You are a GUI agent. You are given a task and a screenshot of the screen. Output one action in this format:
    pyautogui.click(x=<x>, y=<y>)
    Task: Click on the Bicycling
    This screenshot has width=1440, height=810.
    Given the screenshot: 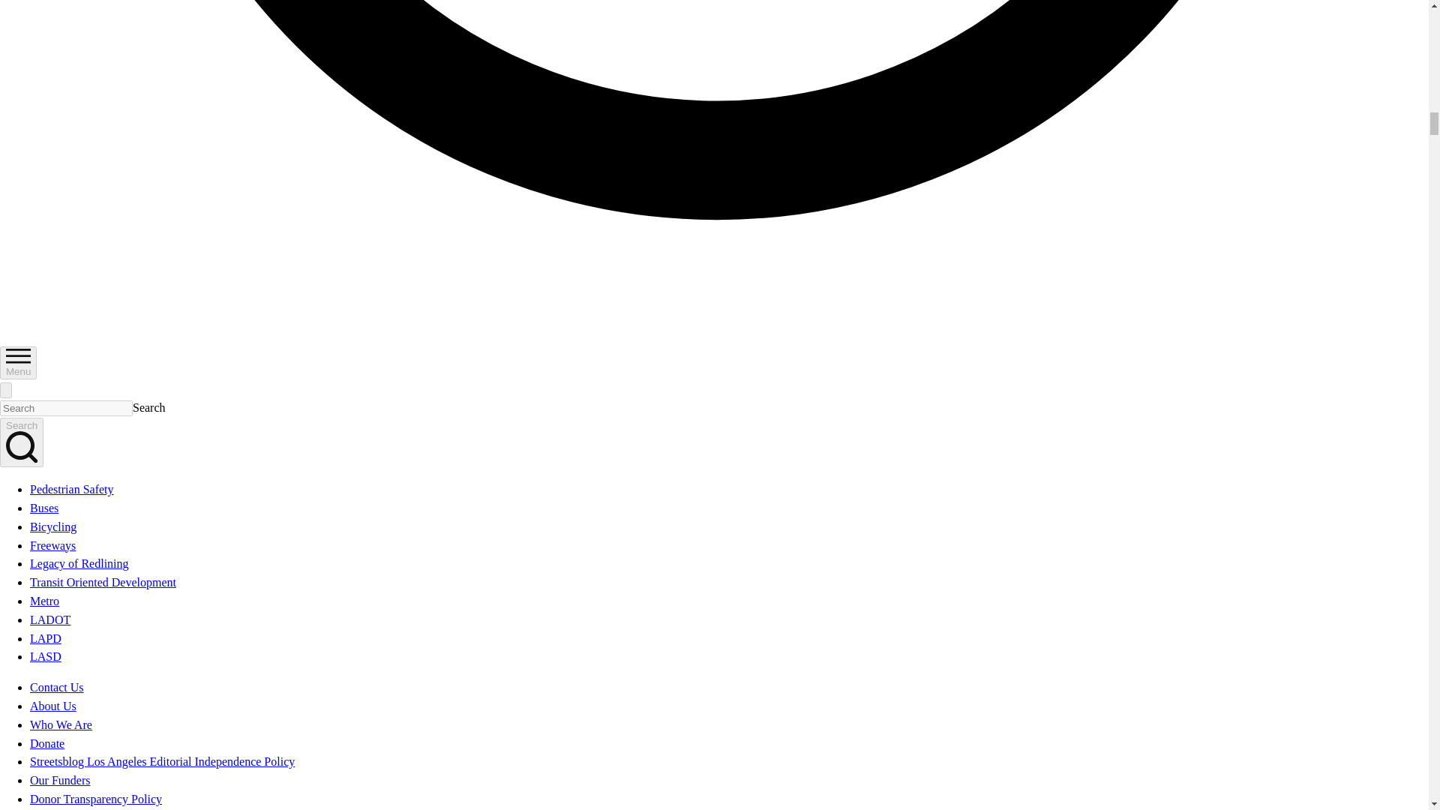 What is the action you would take?
    pyautogui.click(x=52, y=526)
    